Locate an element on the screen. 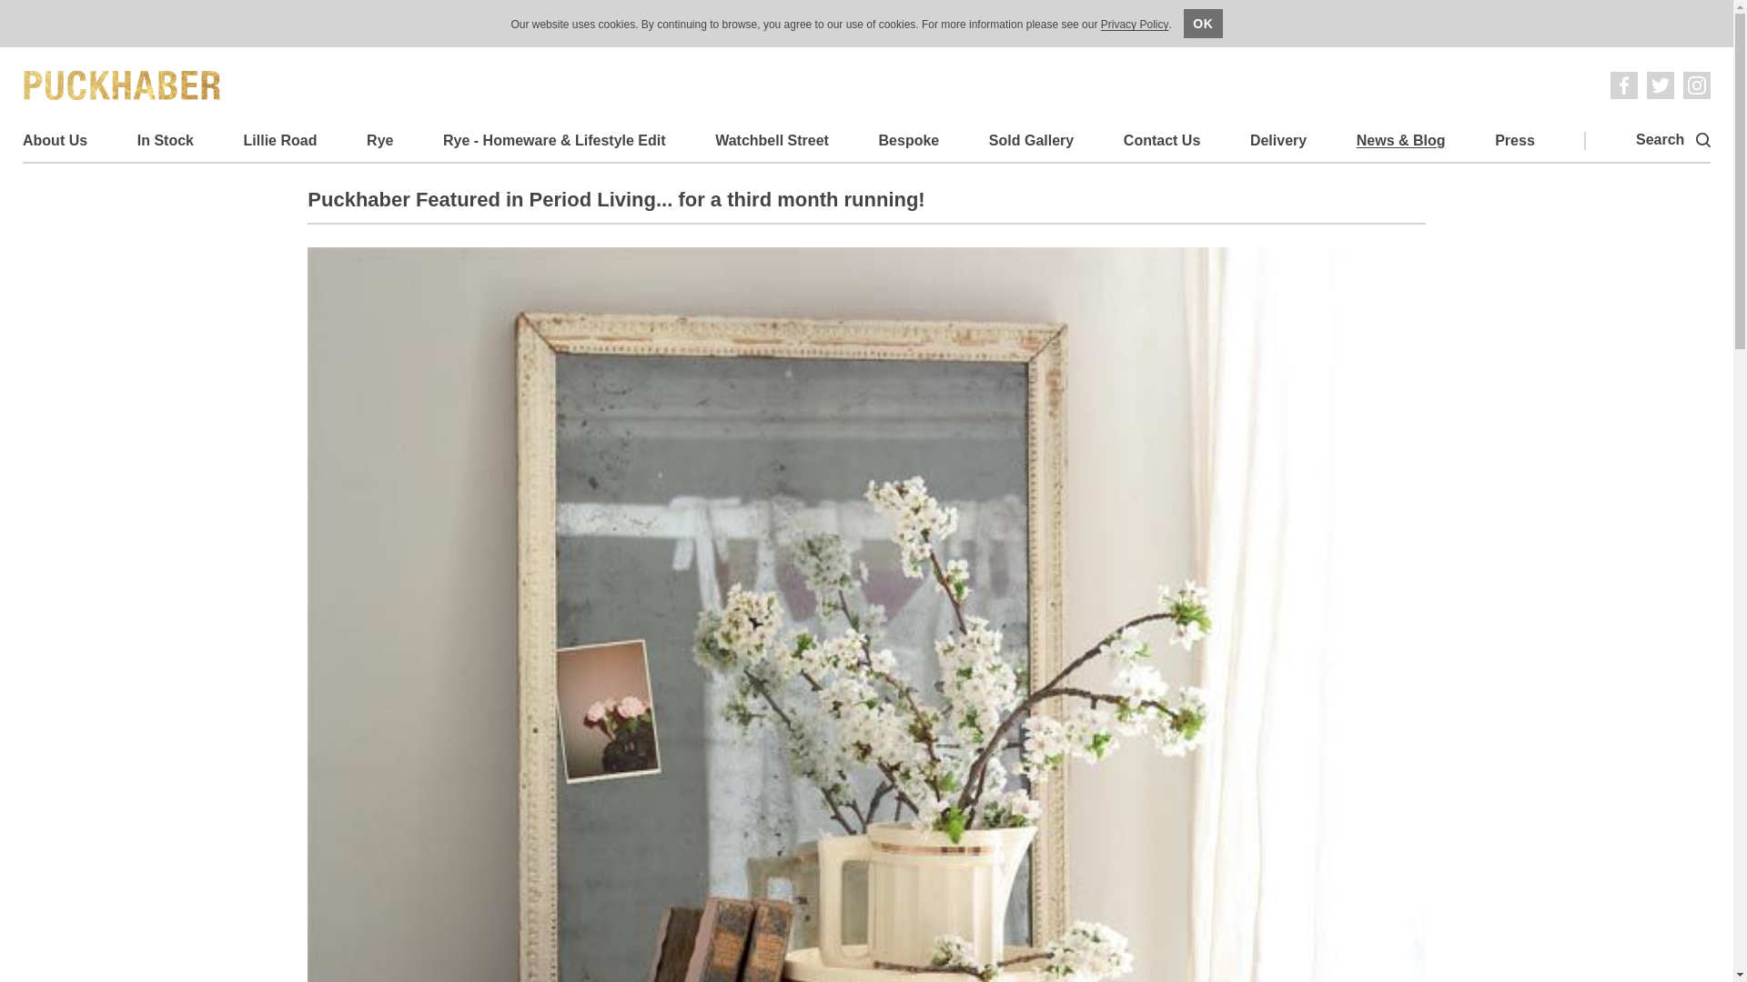 The image size is (1747, 982). Press is located at coordinates (1515, 140).